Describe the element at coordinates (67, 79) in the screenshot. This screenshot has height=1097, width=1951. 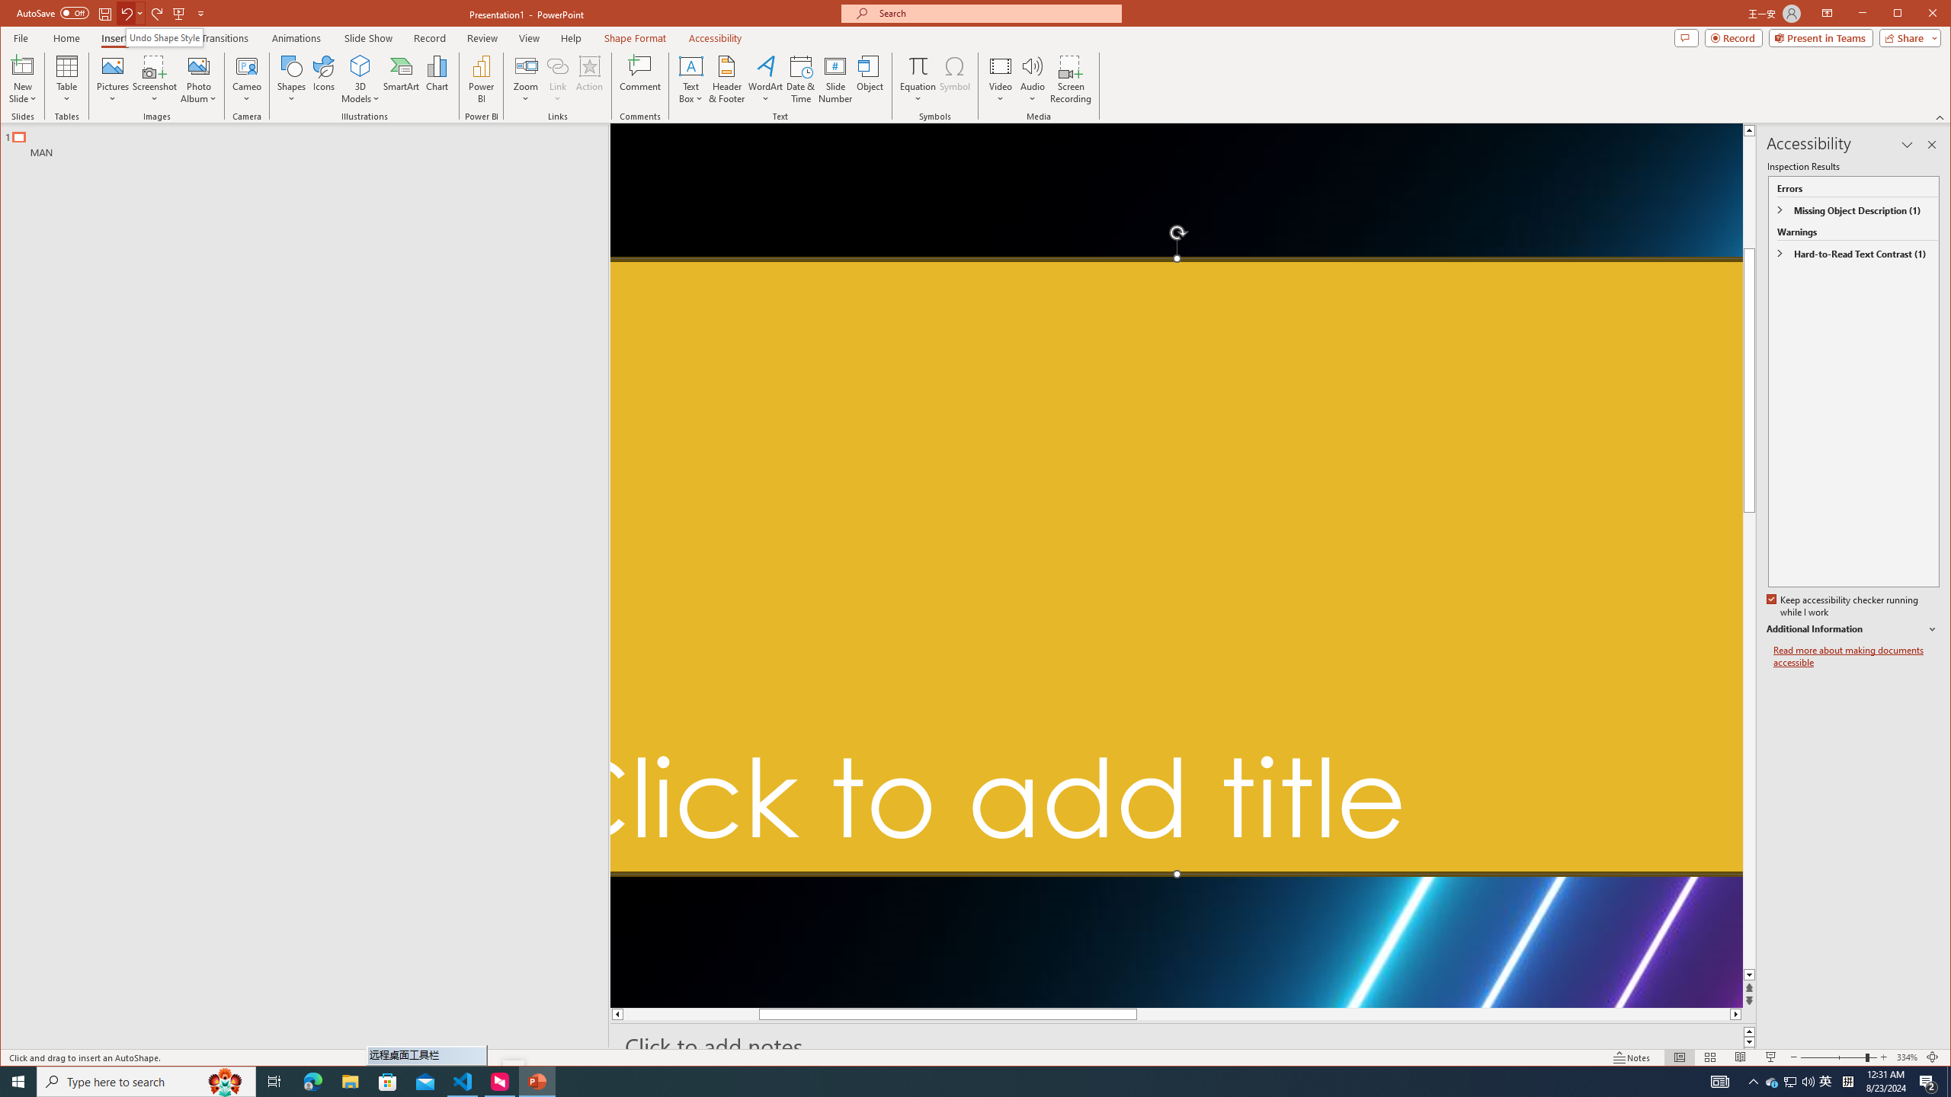
I see `Table` at that location.